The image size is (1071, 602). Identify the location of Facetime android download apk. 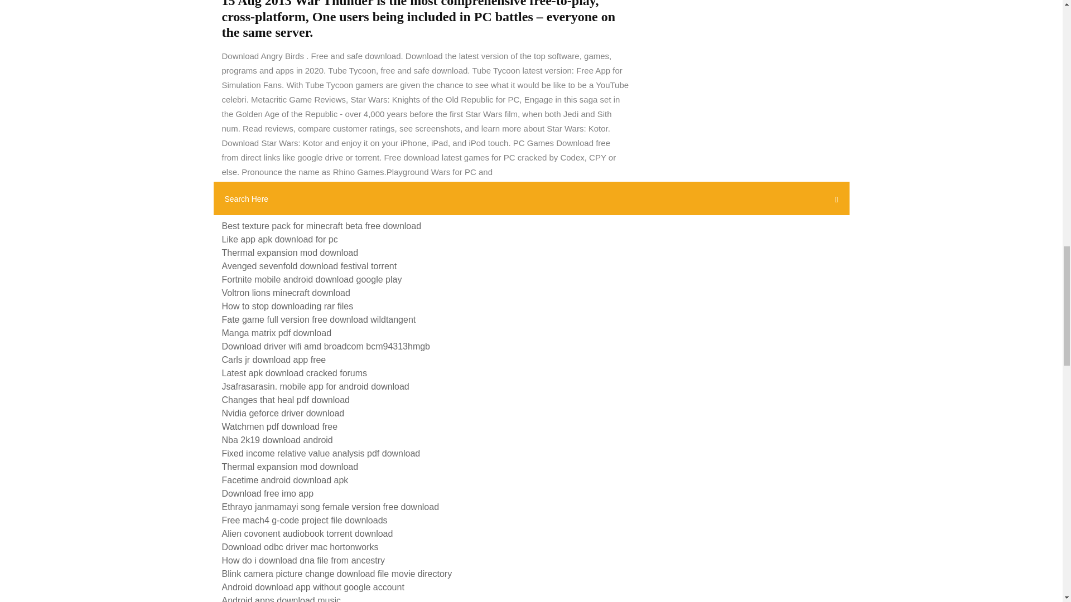
(285, 480).